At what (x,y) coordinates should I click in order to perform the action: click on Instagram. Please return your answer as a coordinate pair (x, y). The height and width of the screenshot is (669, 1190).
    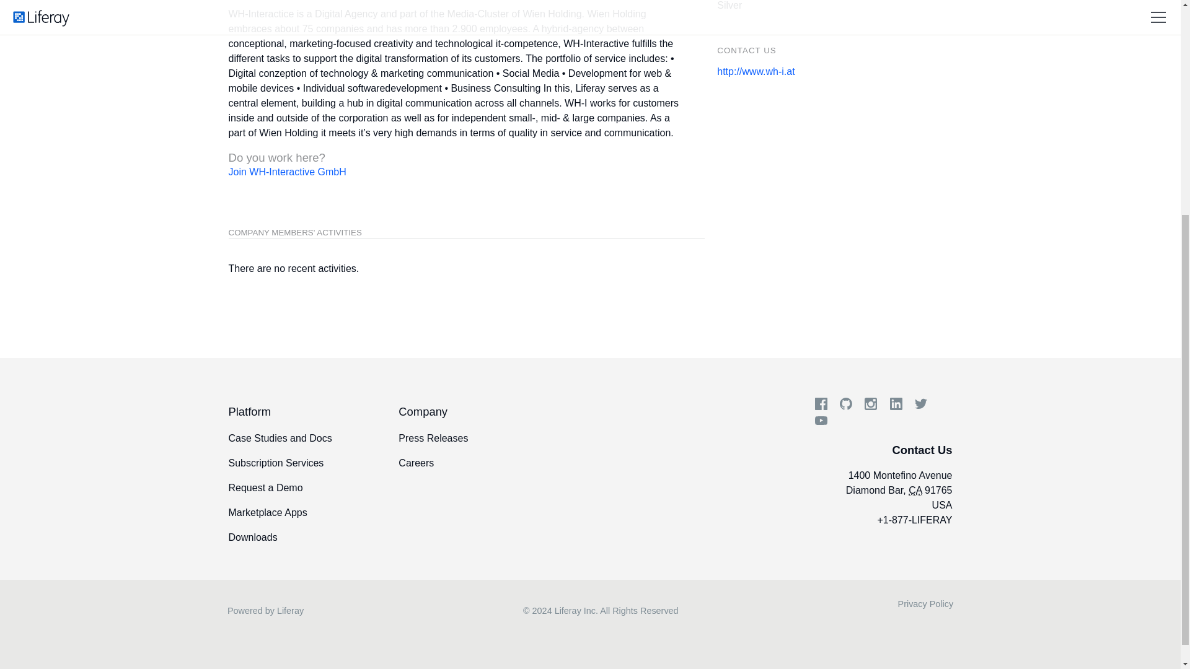
    Looking at the image, I should click on (870, 406).